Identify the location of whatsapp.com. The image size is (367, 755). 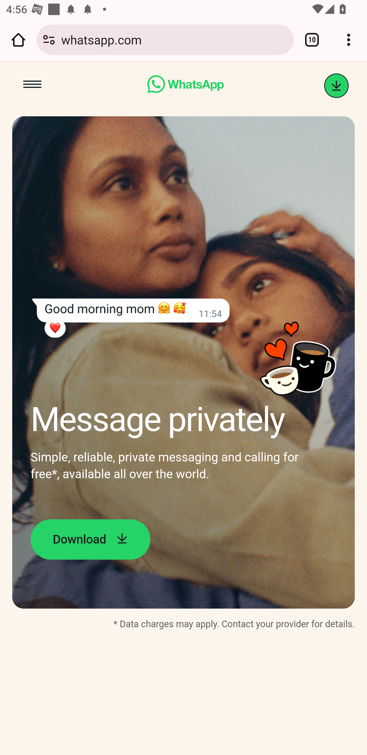
(174, 39).